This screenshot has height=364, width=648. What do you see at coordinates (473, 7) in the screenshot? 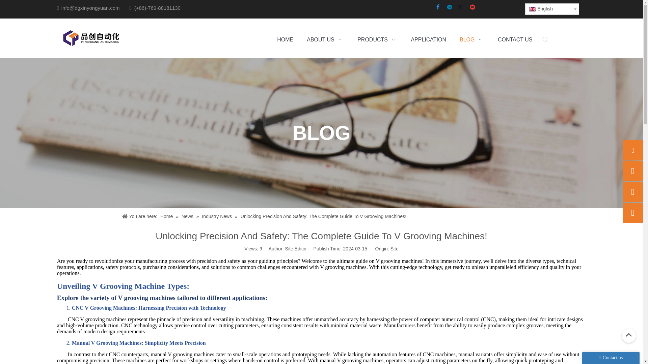
I see `Youtube` at bounding box center [473, 7].